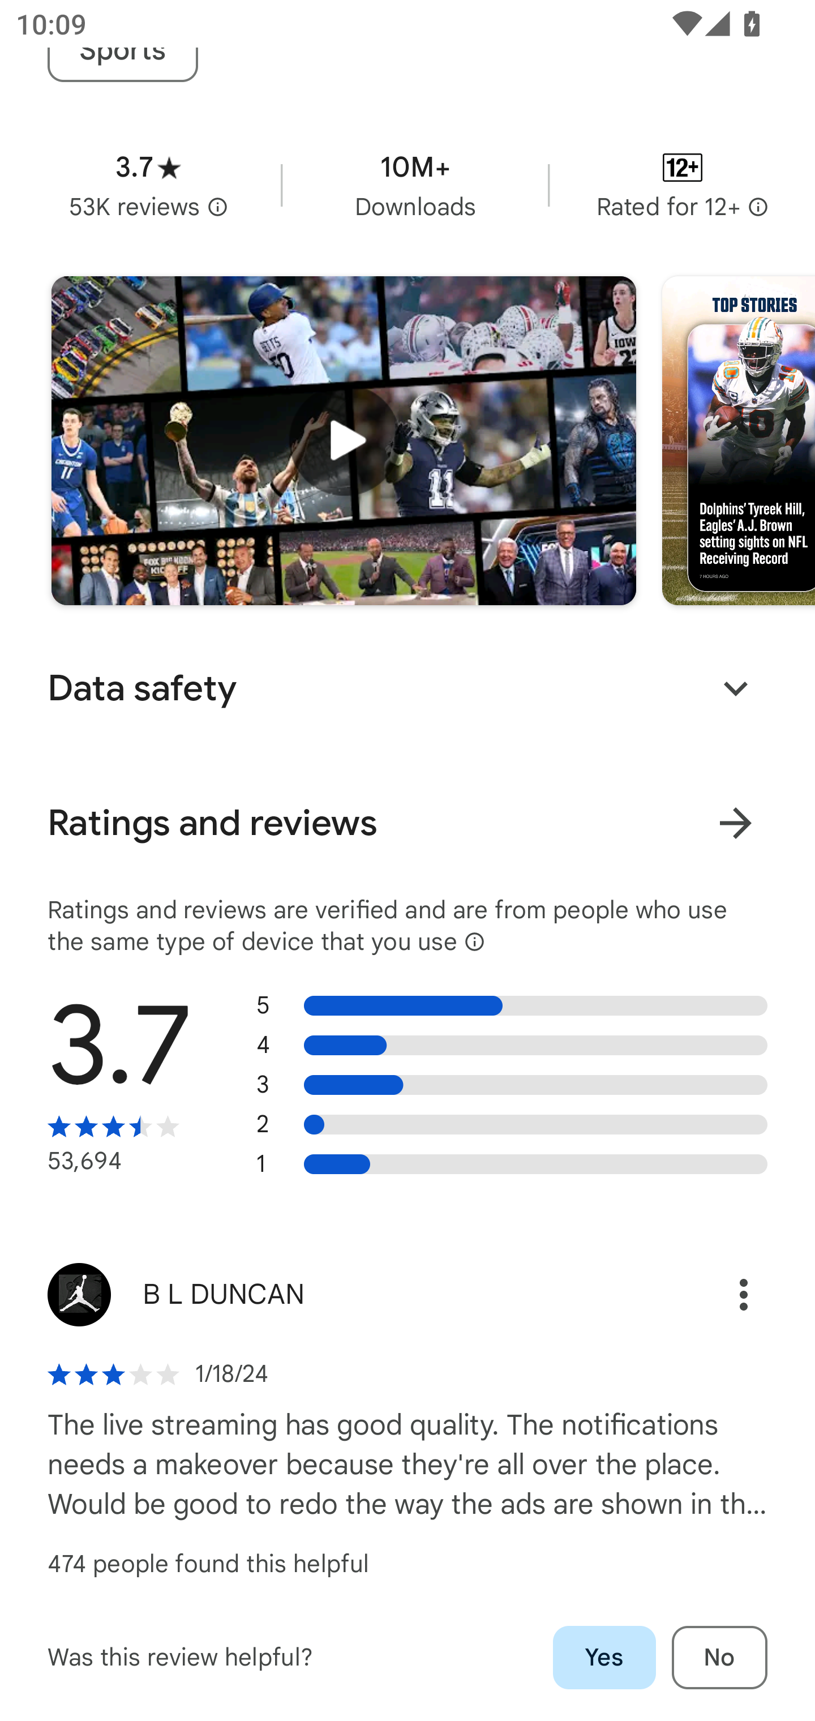  What do you see at coordinates (719, 1658) in the screenshot?
I see `No` at bounding box center [719, 1658].